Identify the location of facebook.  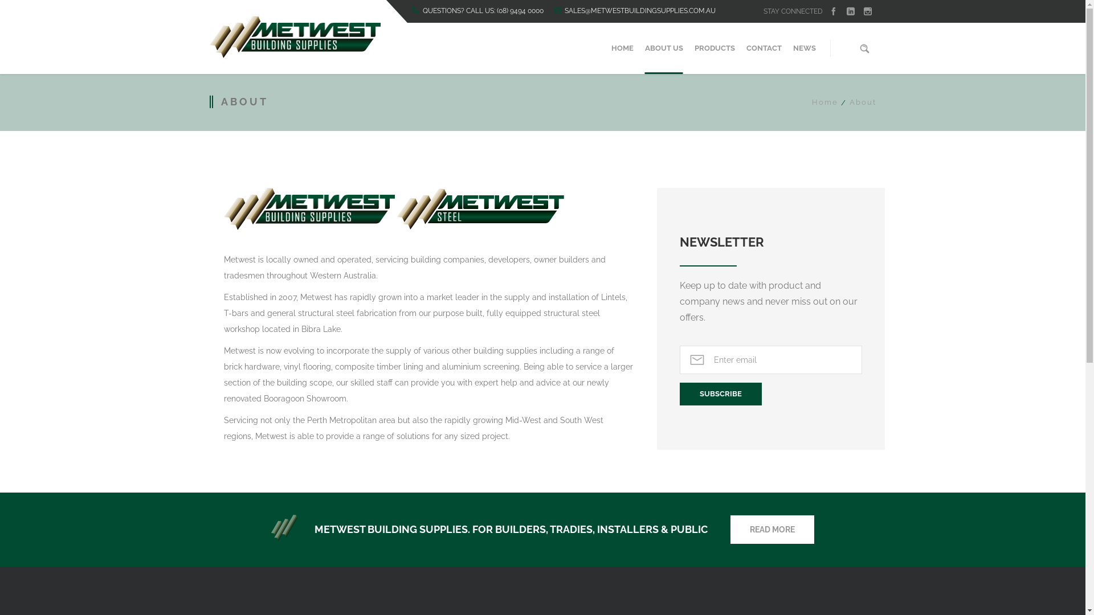
(834, 11).